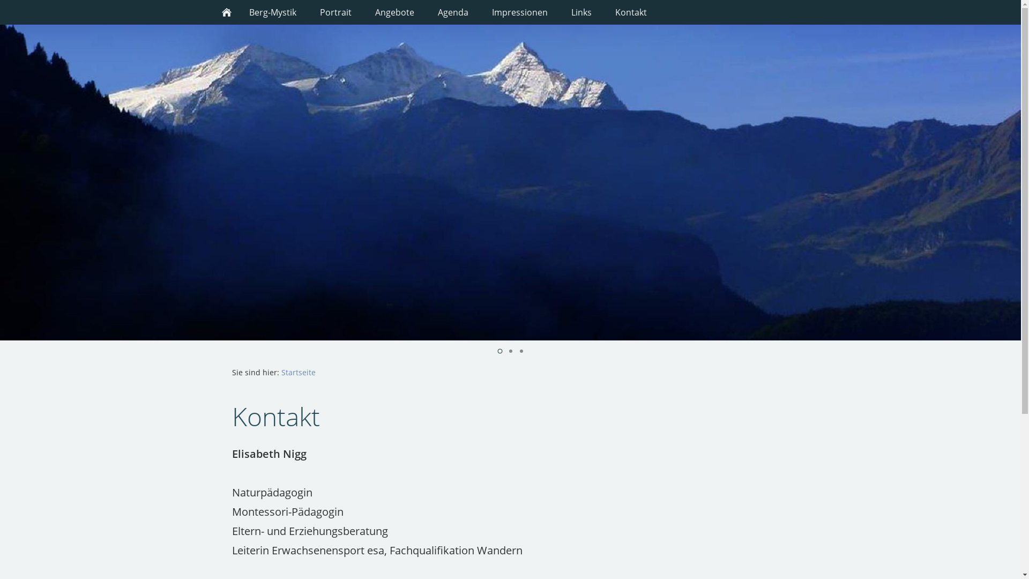 The image size is (1029, 579). Describe the element at coordinates (272, 12) in the screenshot. I see `Berg-Mystik` at that location.